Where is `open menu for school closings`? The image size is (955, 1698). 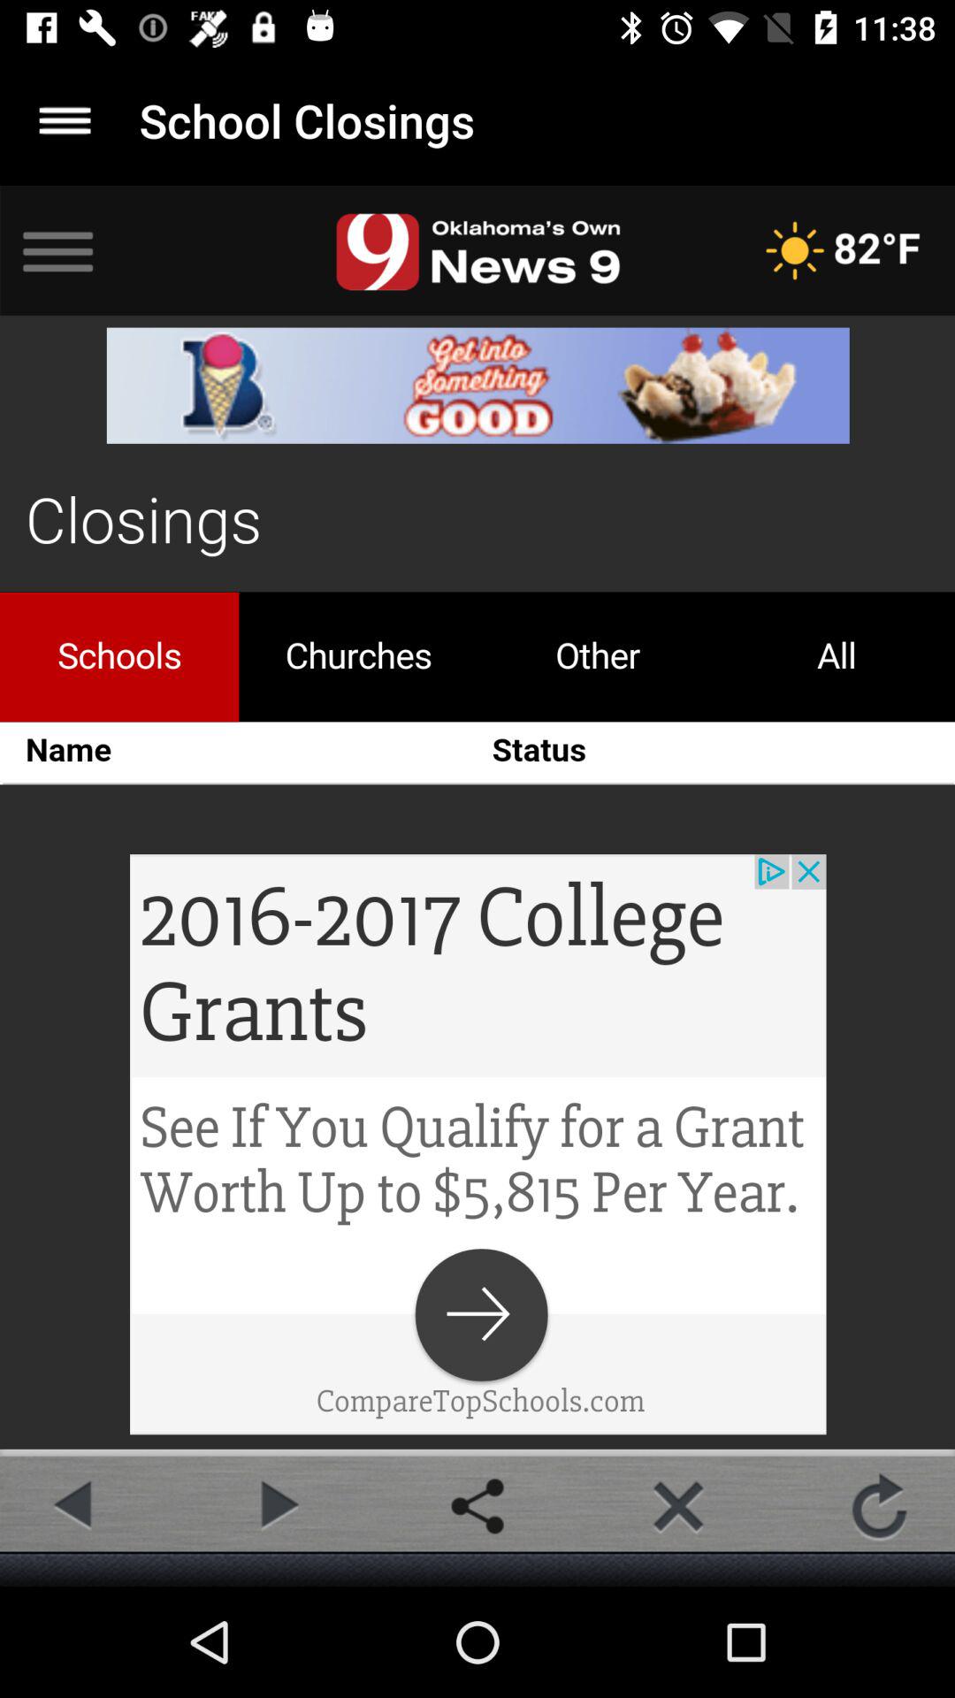
open menu for school closings is located at coordinates (65, 120).